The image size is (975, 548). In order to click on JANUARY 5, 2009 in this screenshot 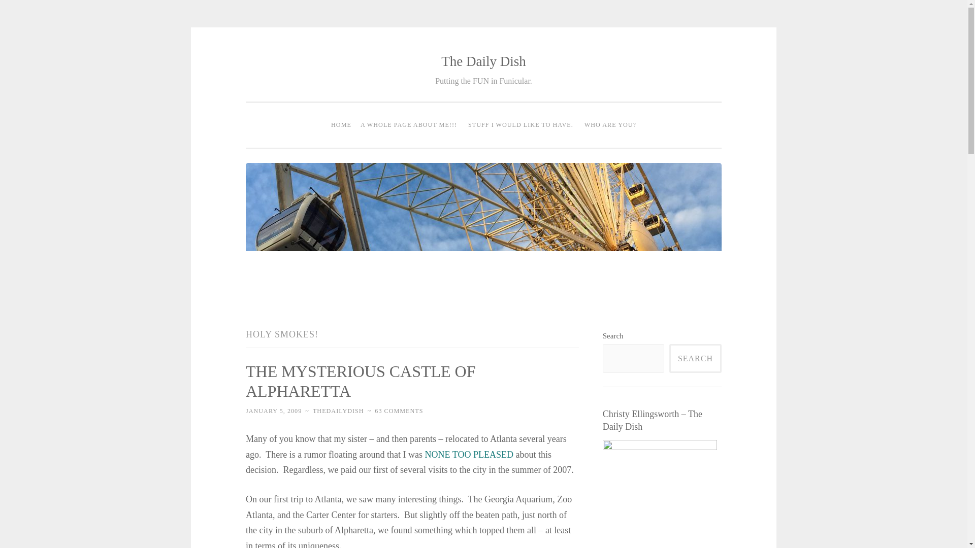, I will do `click(273, 411)`.